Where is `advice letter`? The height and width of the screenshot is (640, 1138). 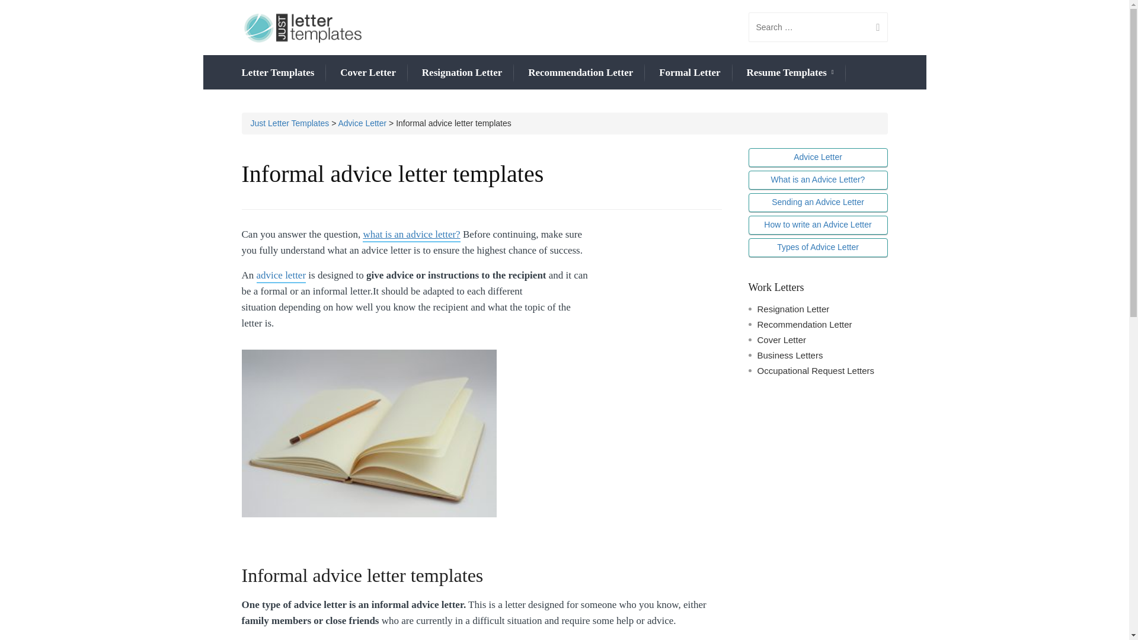
advice letter is located at coordinates (281, 276).